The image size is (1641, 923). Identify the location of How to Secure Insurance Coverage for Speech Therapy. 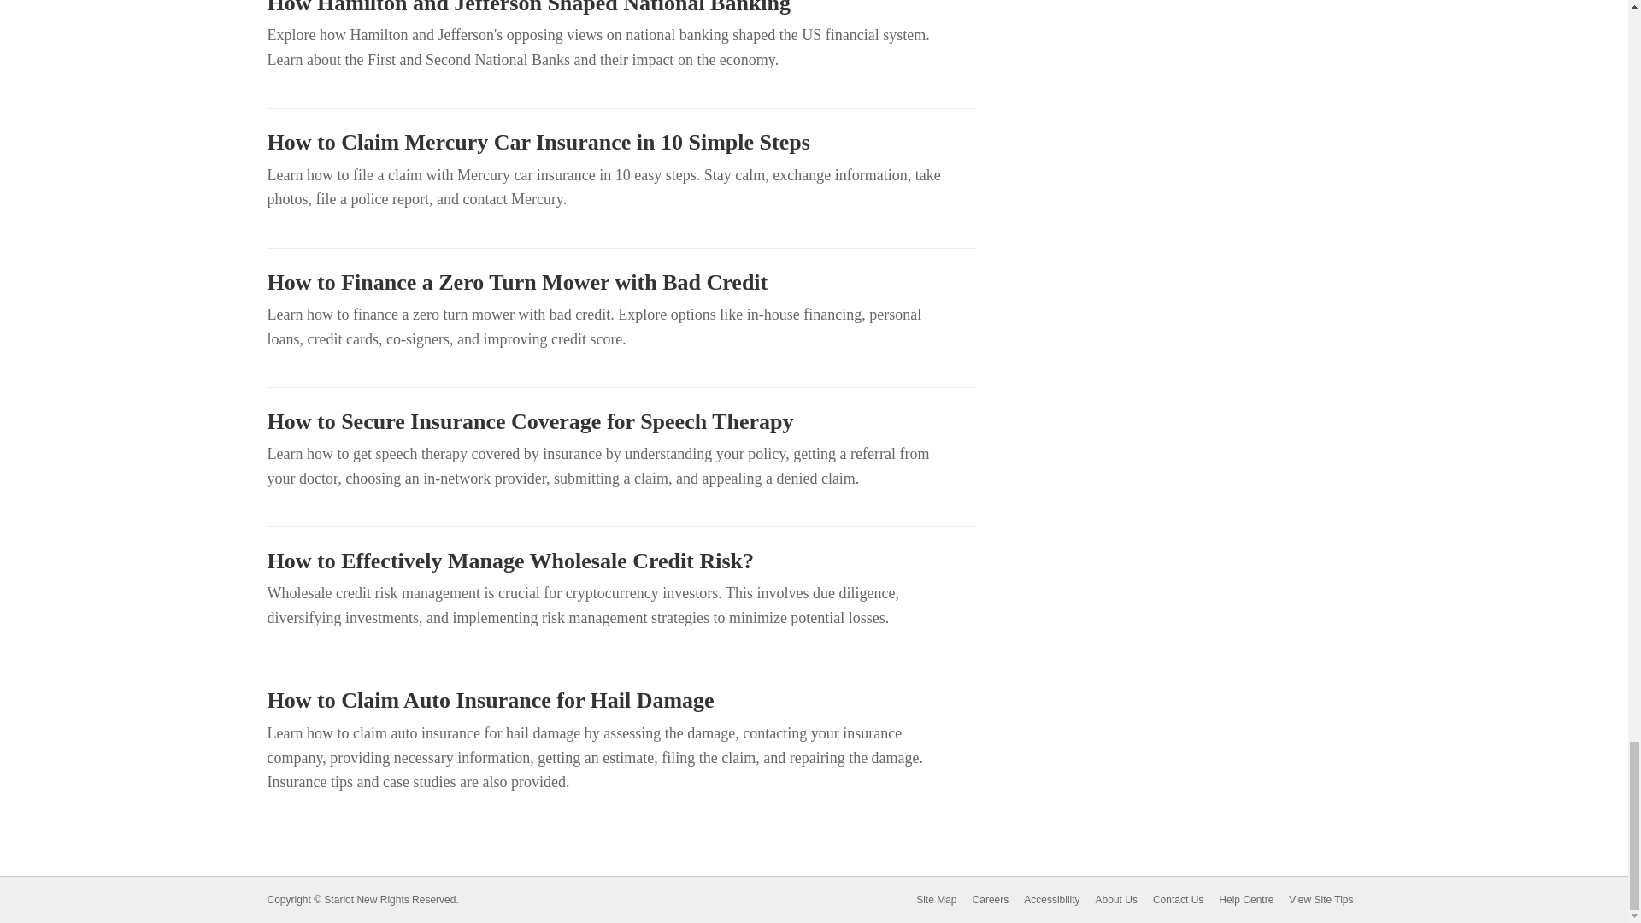
(621, 422).